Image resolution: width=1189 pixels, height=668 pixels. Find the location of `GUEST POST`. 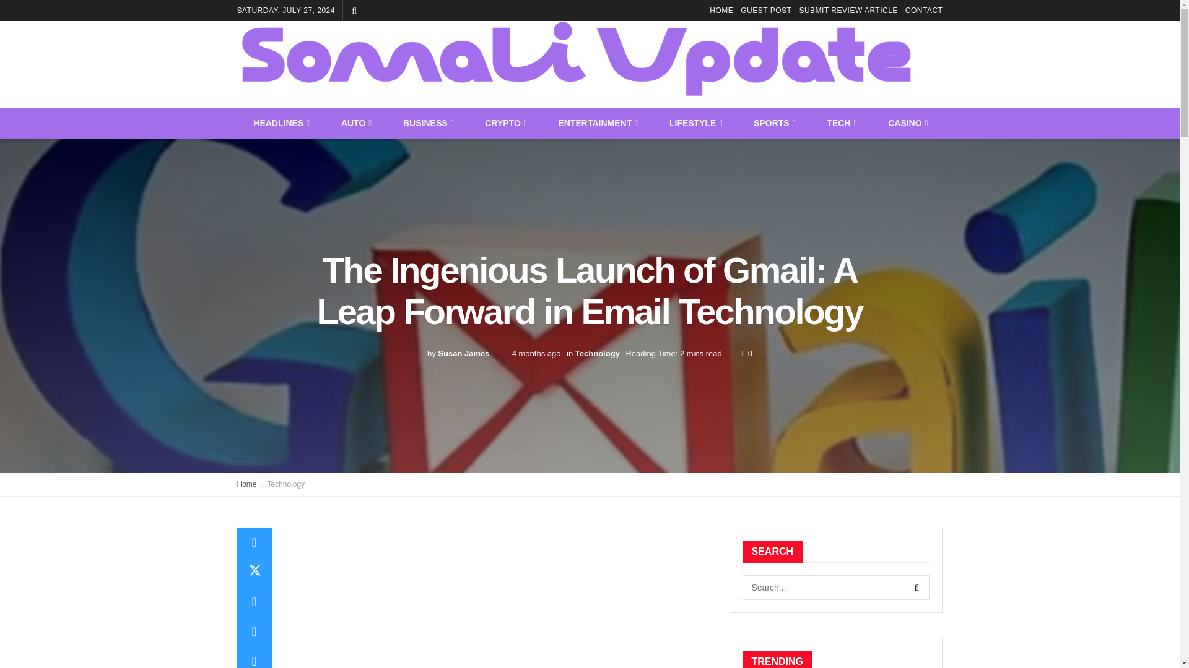

GUEST POST is located at coordinates (766, 10).